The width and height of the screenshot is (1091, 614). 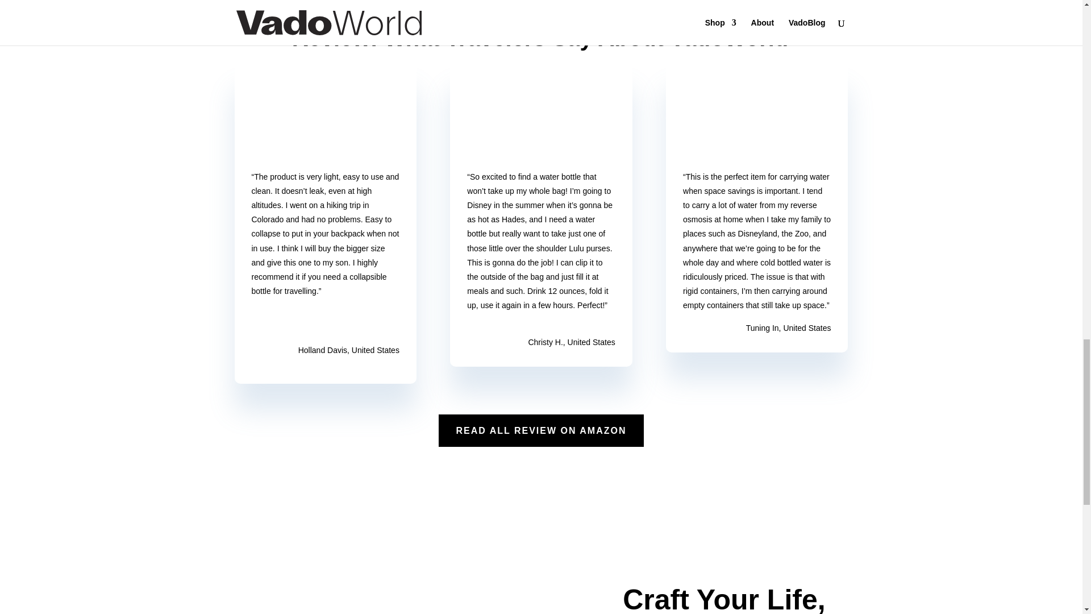 What do you see at coordinates (541, 431) in the screenshot?
I see `READ ALL REVIEW ON AMAZON` at bounding box center [541, 431].